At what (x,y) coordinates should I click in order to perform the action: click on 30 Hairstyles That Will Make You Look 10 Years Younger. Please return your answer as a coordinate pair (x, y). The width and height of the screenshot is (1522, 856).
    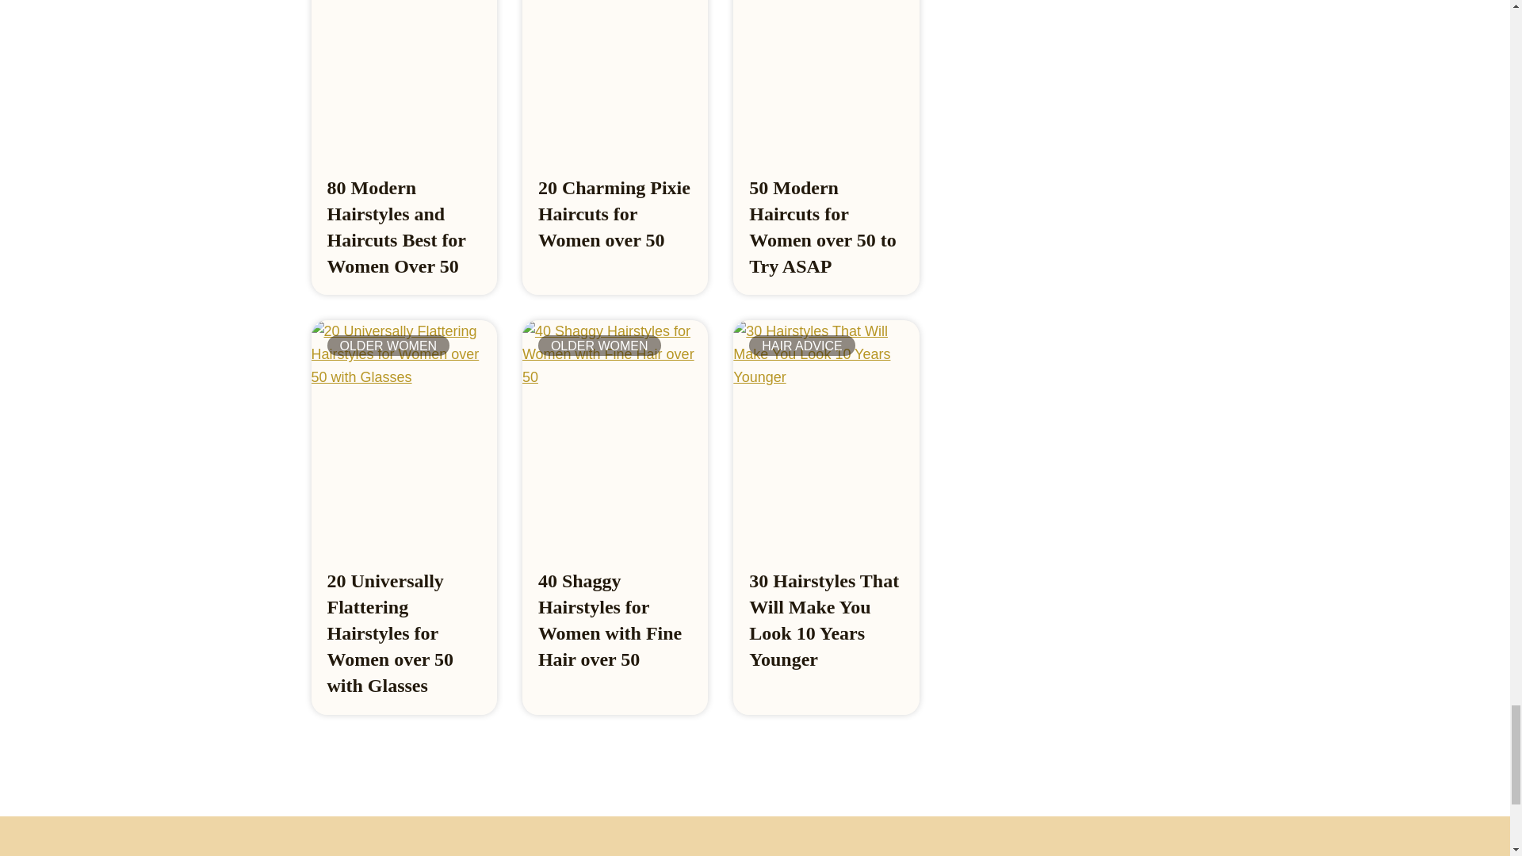
    Looking at the image, I should click on (824, 620).